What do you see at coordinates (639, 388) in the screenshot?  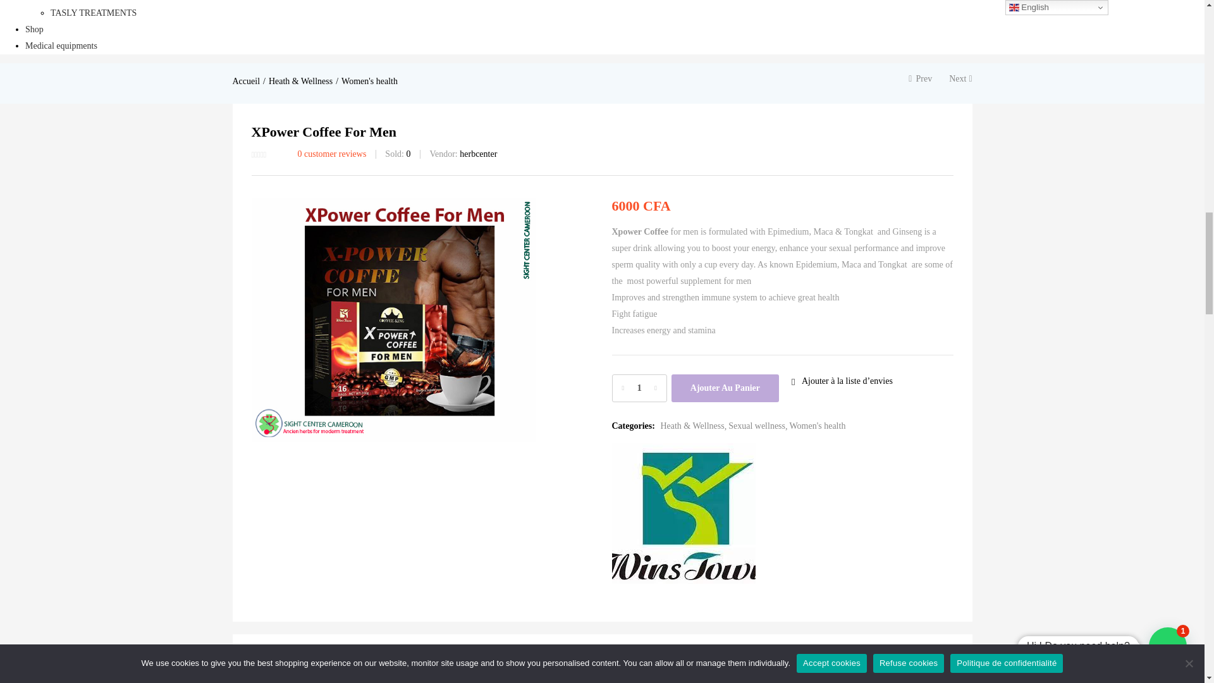 I see `1` at bounding box center [639, 388].